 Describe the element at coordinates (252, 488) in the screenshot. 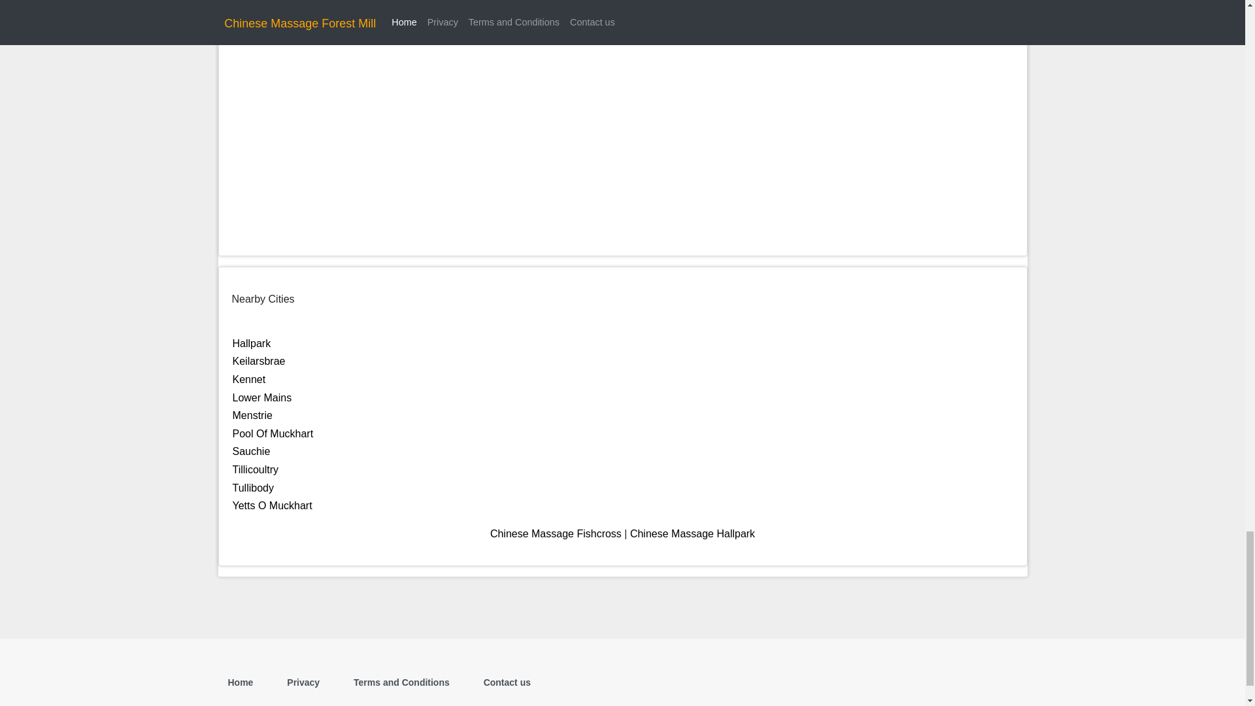

I see `Tullibody` at that location.